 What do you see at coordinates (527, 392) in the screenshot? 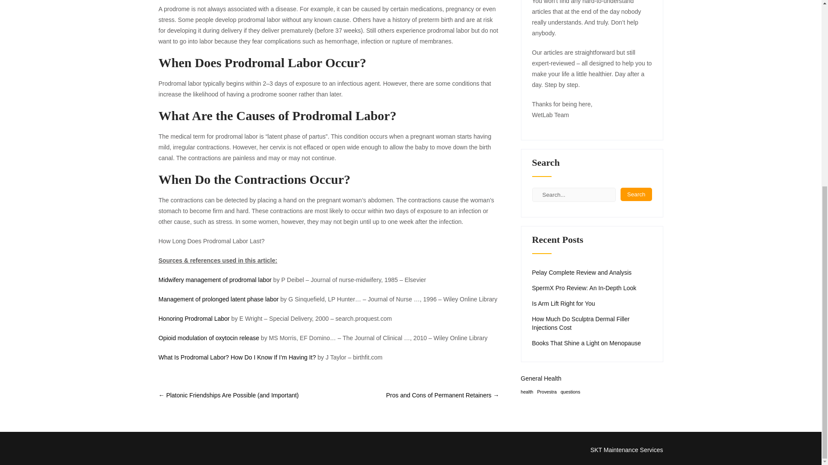
I see `health` at bounding box center [527, 392].